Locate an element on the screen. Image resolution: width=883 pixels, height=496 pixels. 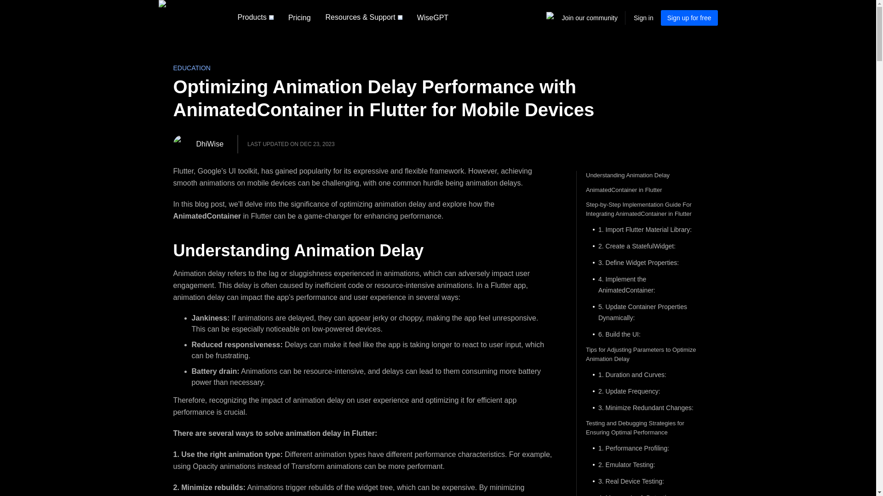
Tips for Adjusting Parameters to Optimize Animation Delay is located at coordinates (644, 354).